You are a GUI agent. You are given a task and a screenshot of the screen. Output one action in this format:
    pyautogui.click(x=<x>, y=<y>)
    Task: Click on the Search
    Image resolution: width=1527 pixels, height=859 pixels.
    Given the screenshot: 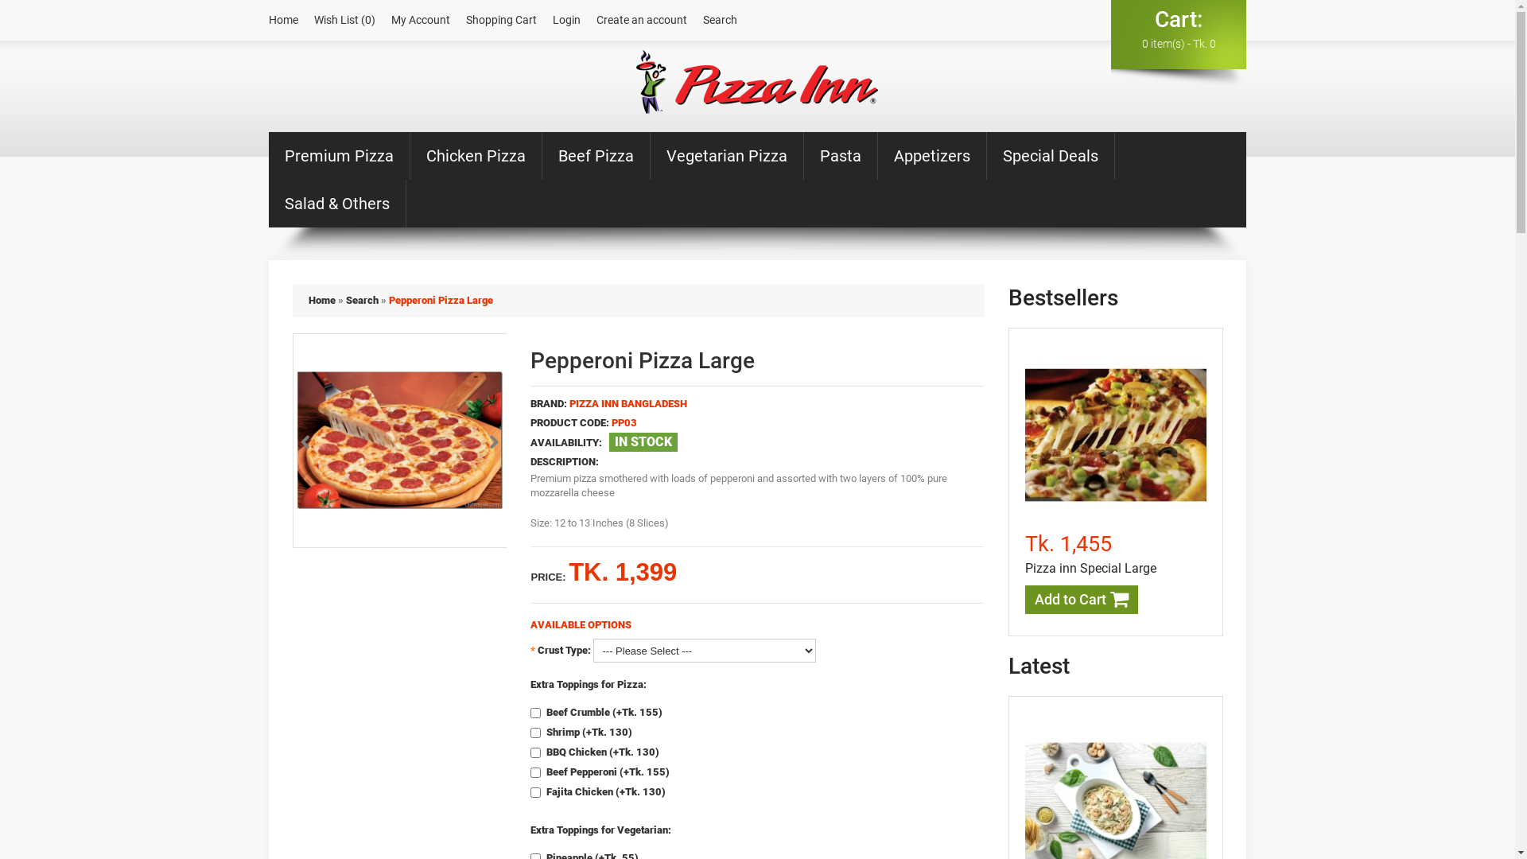 What is the action you would take?
    pyautogui.click(x=361, y=300)
    